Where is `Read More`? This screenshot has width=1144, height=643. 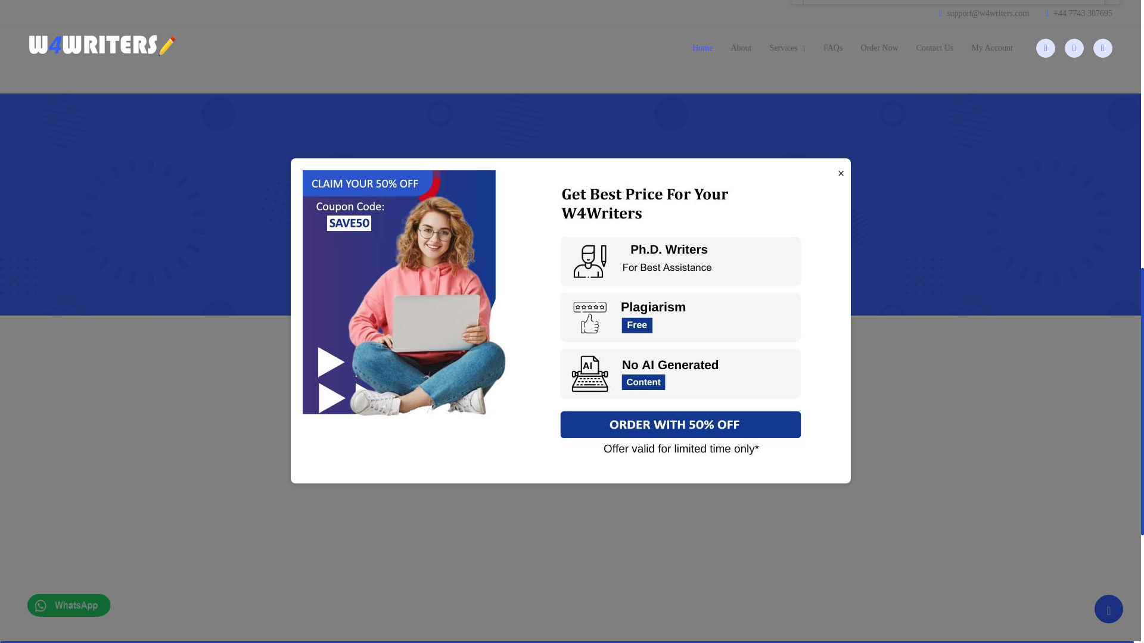
Read More is located at coordinates (841, 451).